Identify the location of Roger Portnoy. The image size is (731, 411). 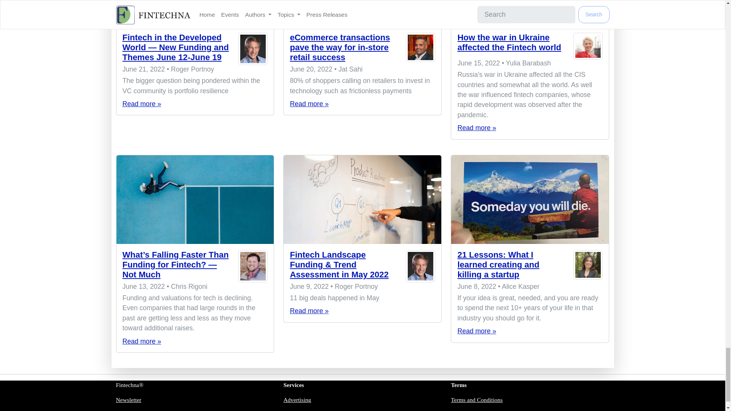
(253, 49).